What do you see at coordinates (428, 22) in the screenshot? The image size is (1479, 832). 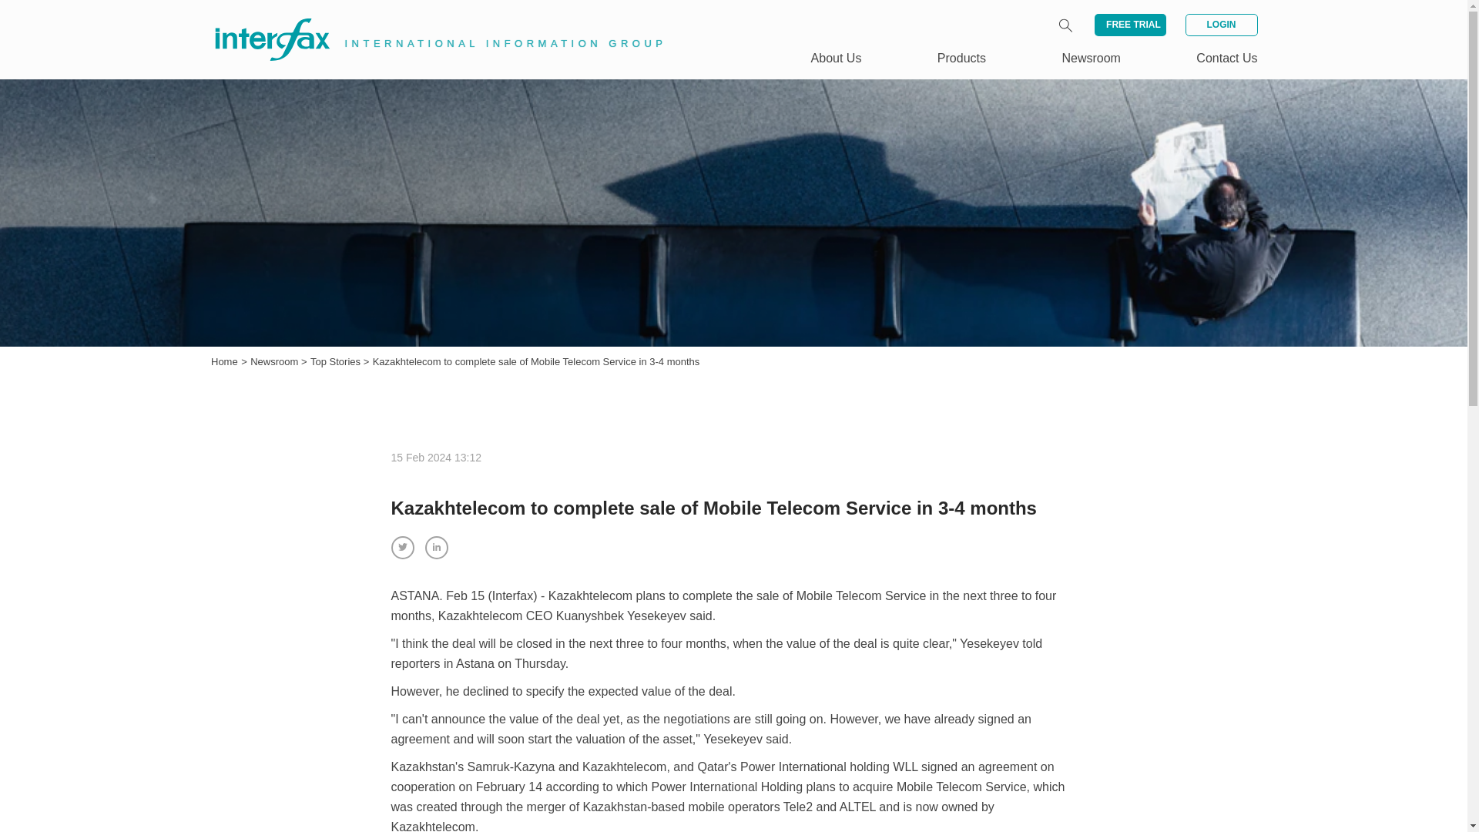 I see `INTERNATIONAL INFORMATION GROUP` at bounding box center [428, 22].